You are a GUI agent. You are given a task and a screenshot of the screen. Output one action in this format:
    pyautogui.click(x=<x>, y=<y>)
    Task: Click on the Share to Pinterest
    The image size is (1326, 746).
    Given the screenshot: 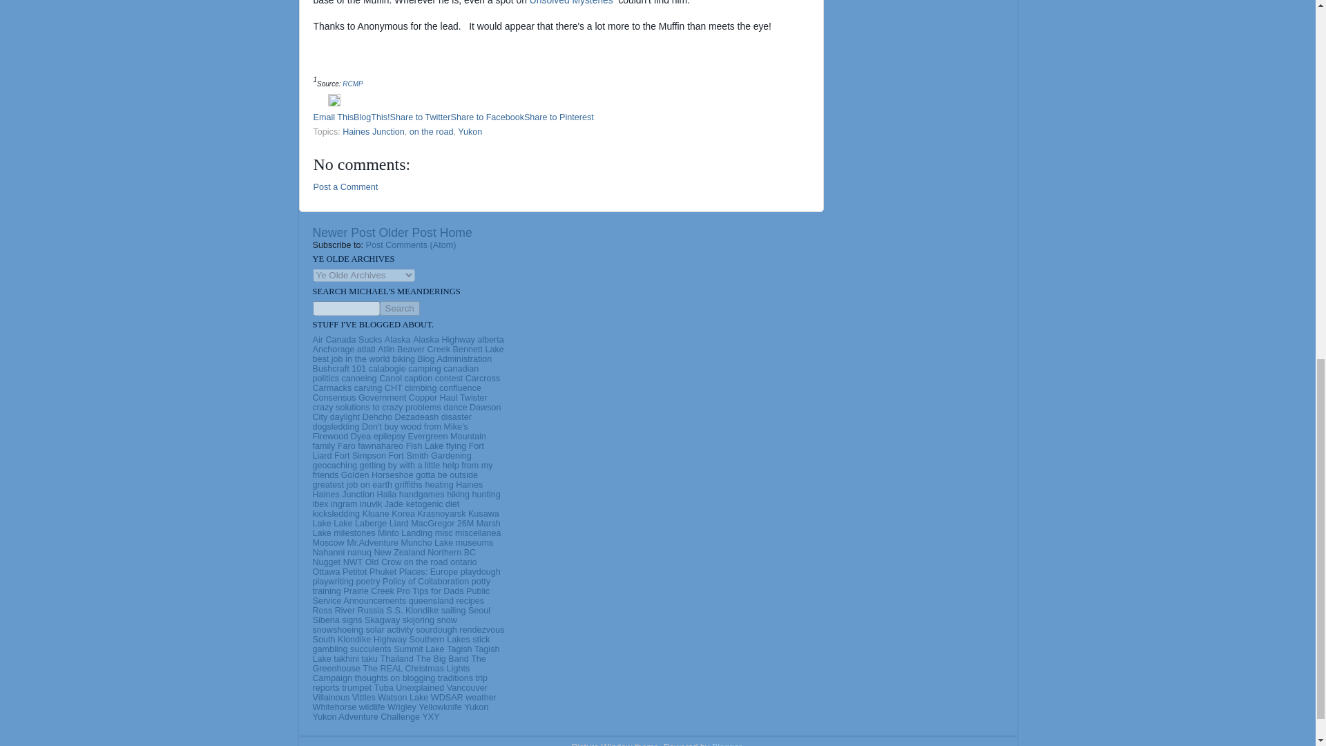 What is the action you would take?
    pyautogui.click(x=559, y=117)
    